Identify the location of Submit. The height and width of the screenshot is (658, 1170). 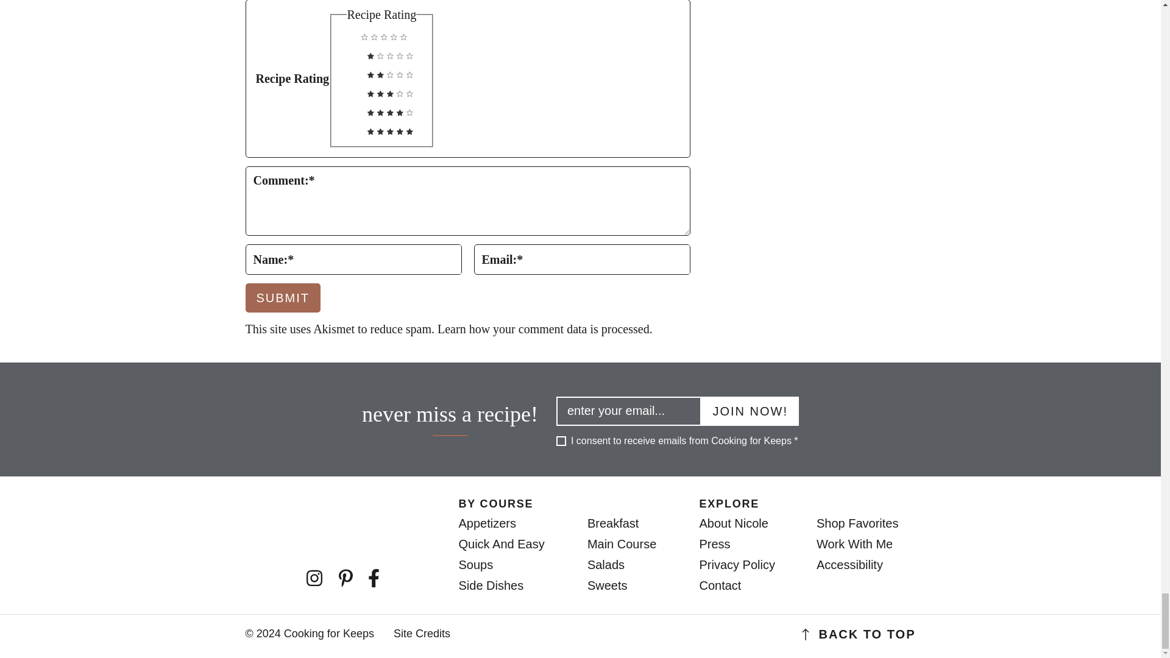
(283, 298).